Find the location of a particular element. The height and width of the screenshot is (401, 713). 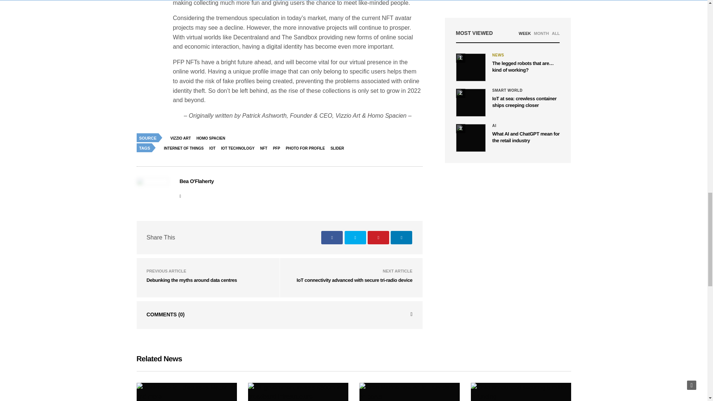

Vizzio Art is located at coordinates (182, 138).